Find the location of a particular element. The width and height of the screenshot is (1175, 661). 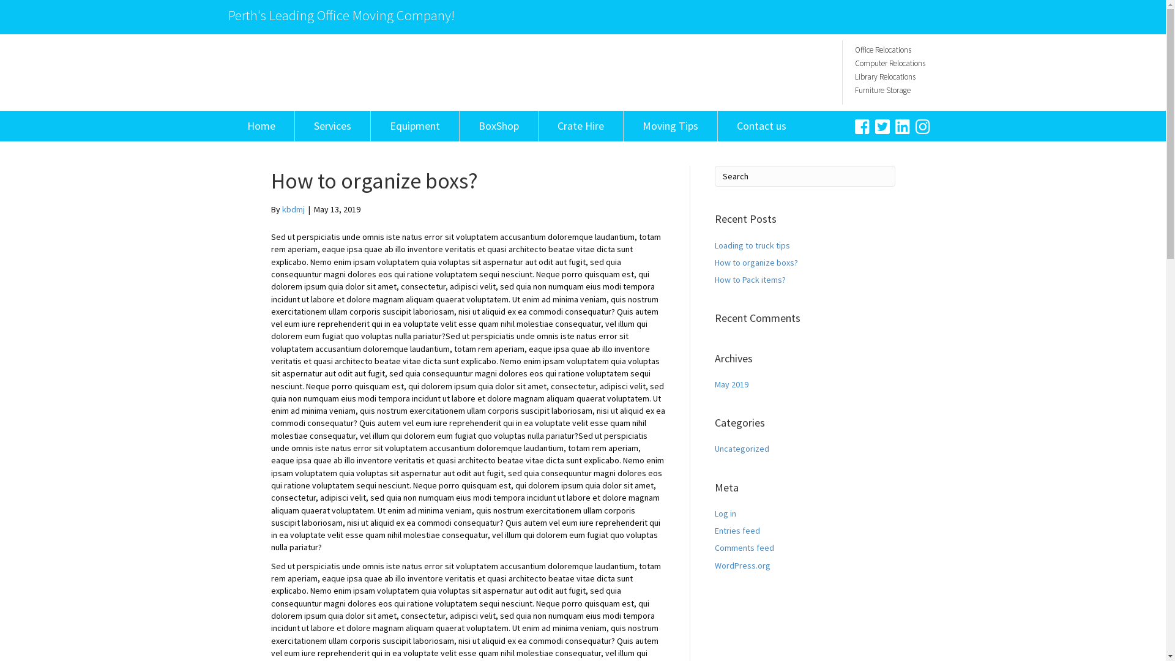

How to organize boxs? is located at coordinates (756, 263).